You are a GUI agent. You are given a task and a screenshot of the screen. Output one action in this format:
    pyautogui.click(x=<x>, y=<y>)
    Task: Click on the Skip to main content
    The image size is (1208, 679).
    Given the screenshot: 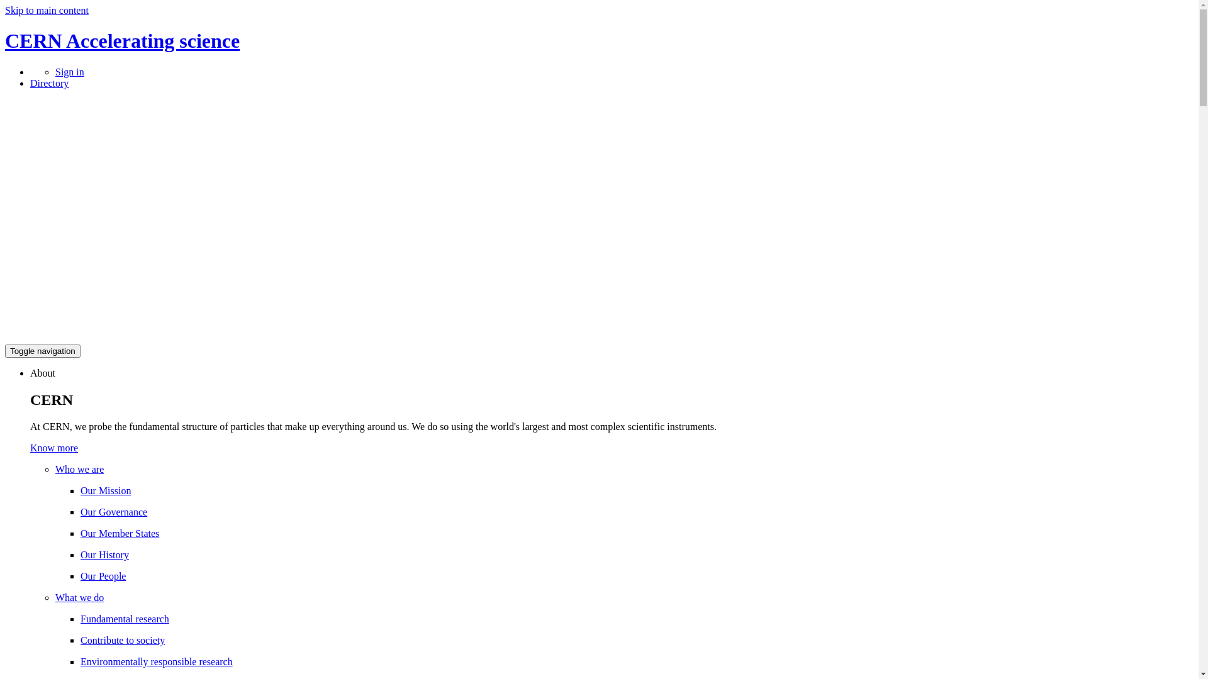 What is the action you would take?
    pyautogui.click(x=47, y=10)
    